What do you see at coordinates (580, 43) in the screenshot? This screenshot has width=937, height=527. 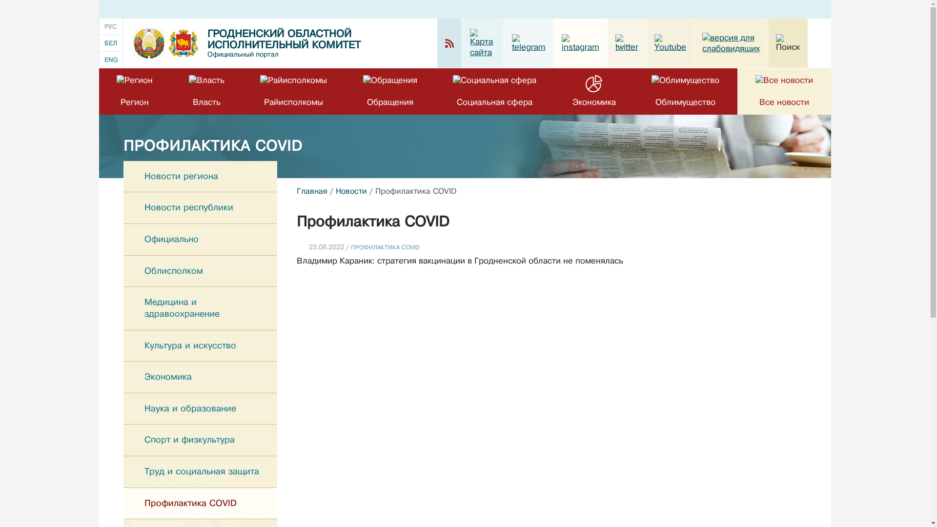 I see `instagram` at bounding box center [580, 43].